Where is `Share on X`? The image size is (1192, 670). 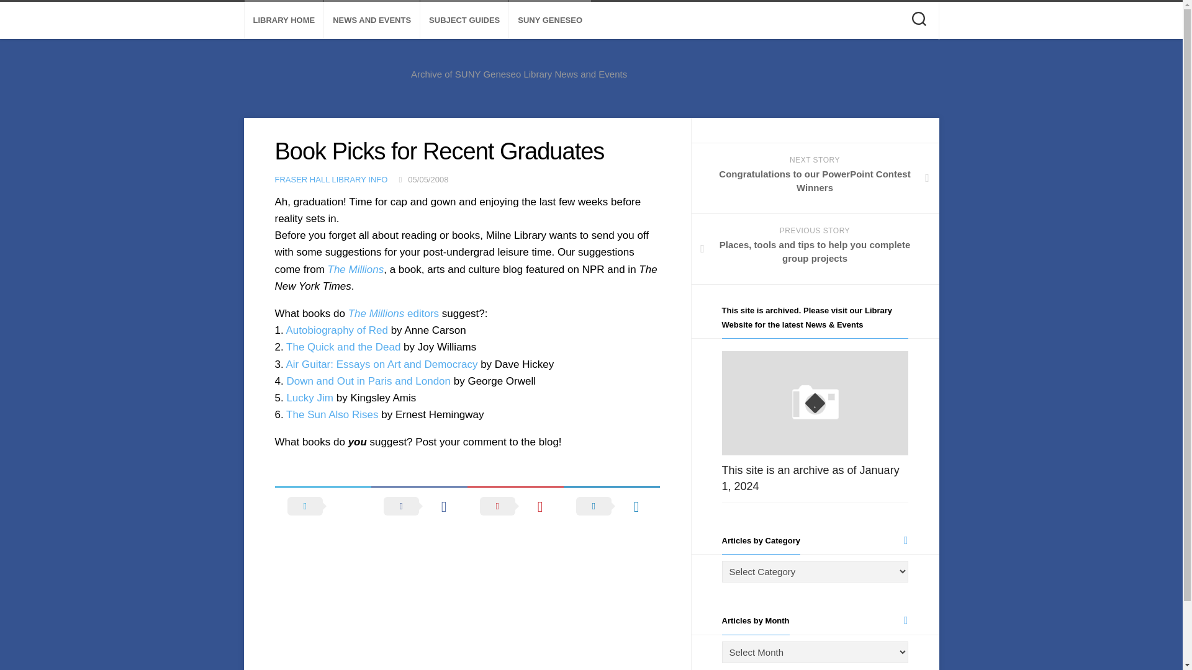
Share on X is located at coordinates (322, 506).